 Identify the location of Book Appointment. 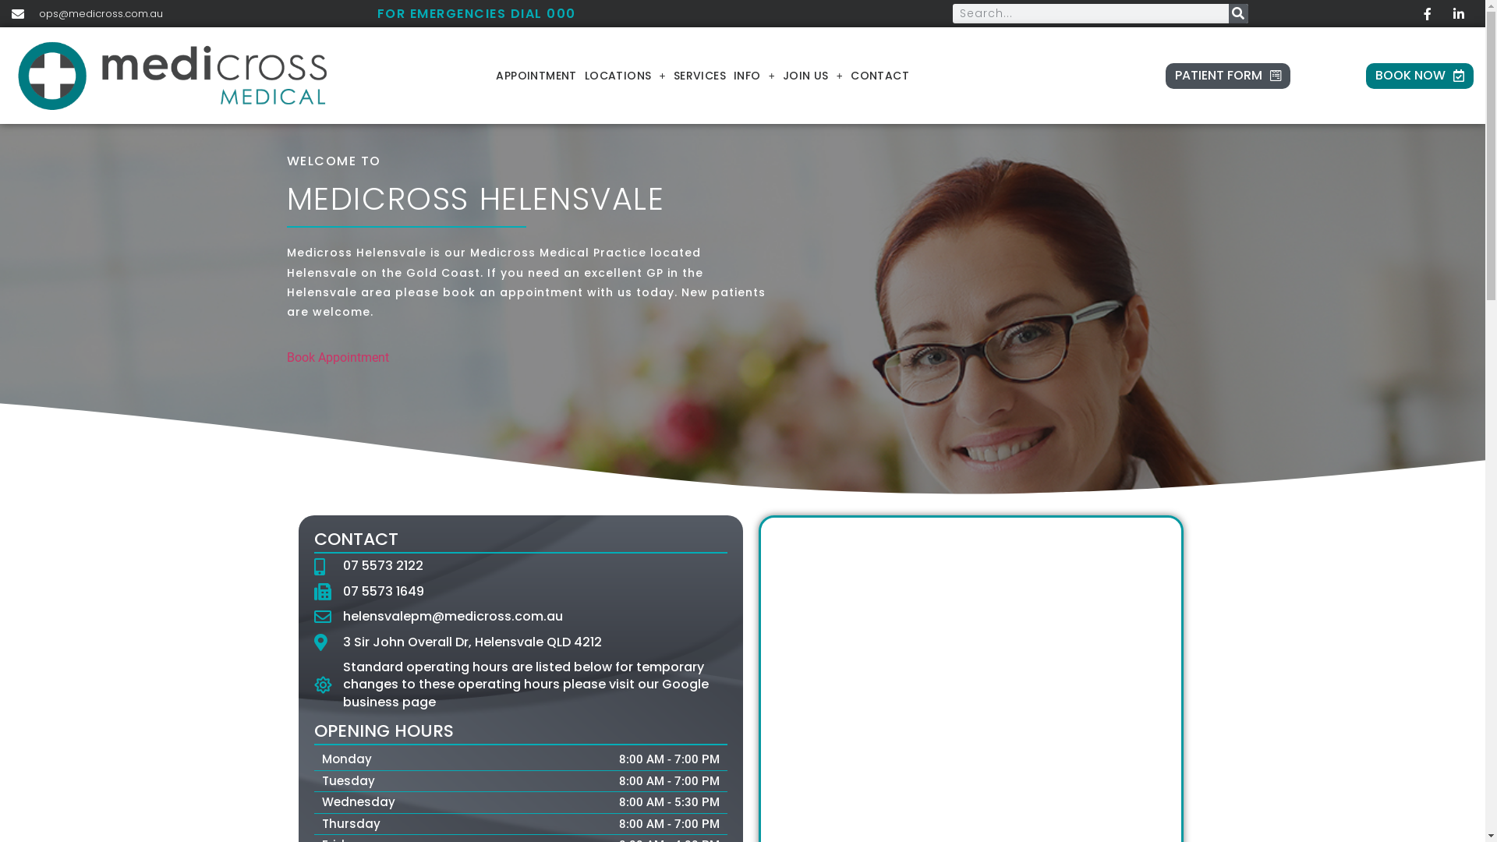
(338, 357).